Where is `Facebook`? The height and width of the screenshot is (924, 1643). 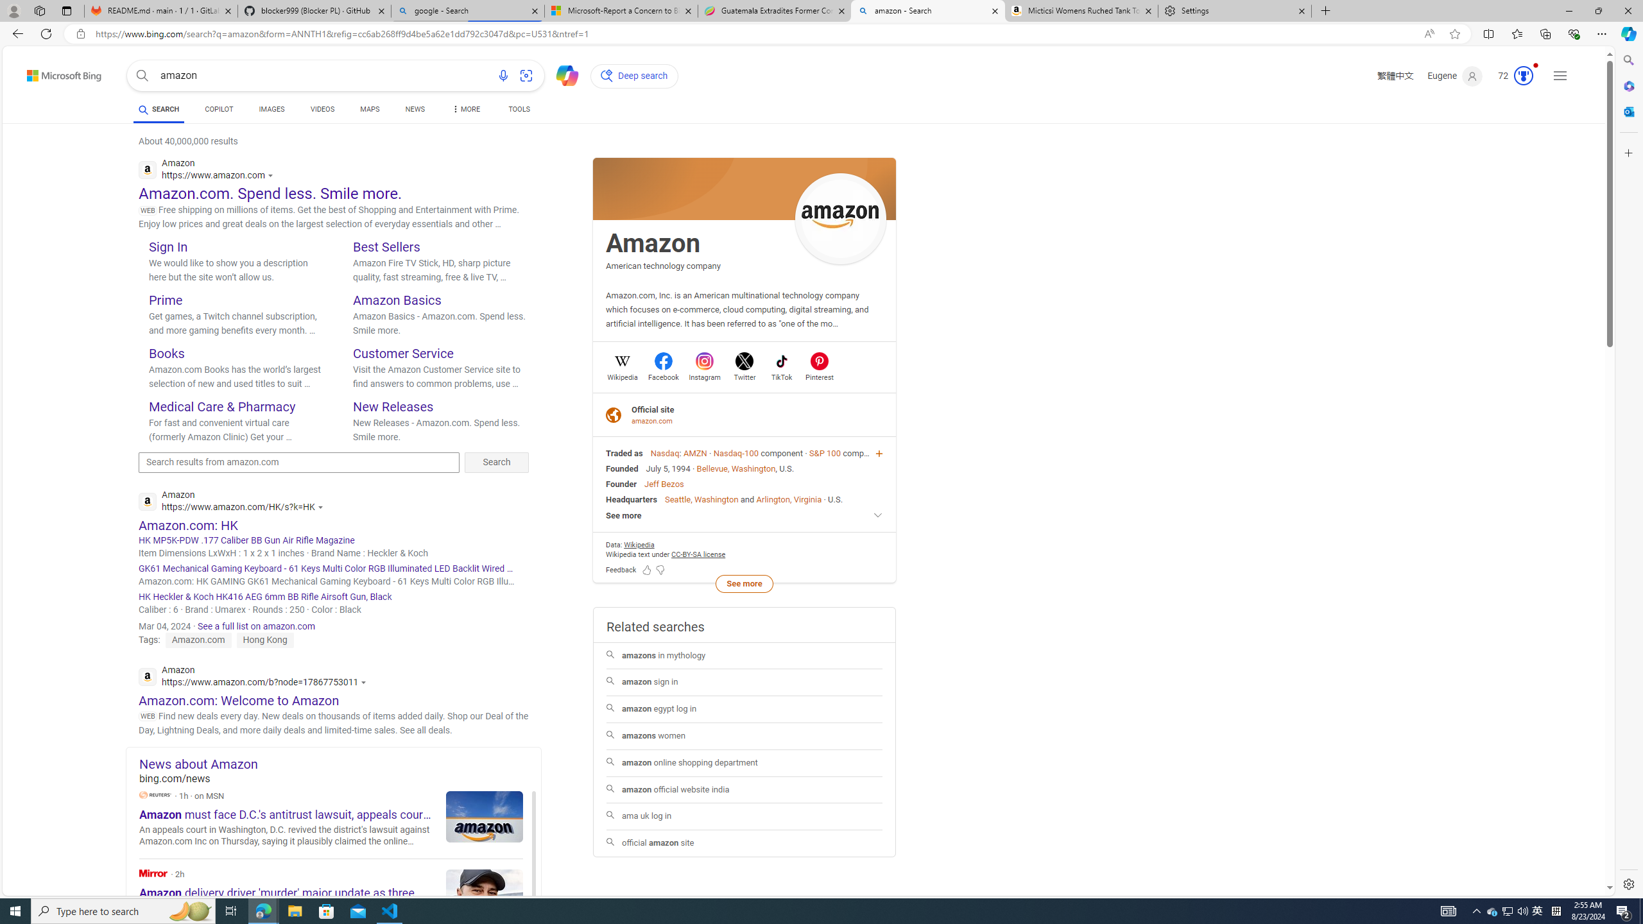
Facebook is located at coordinates (664, 376).